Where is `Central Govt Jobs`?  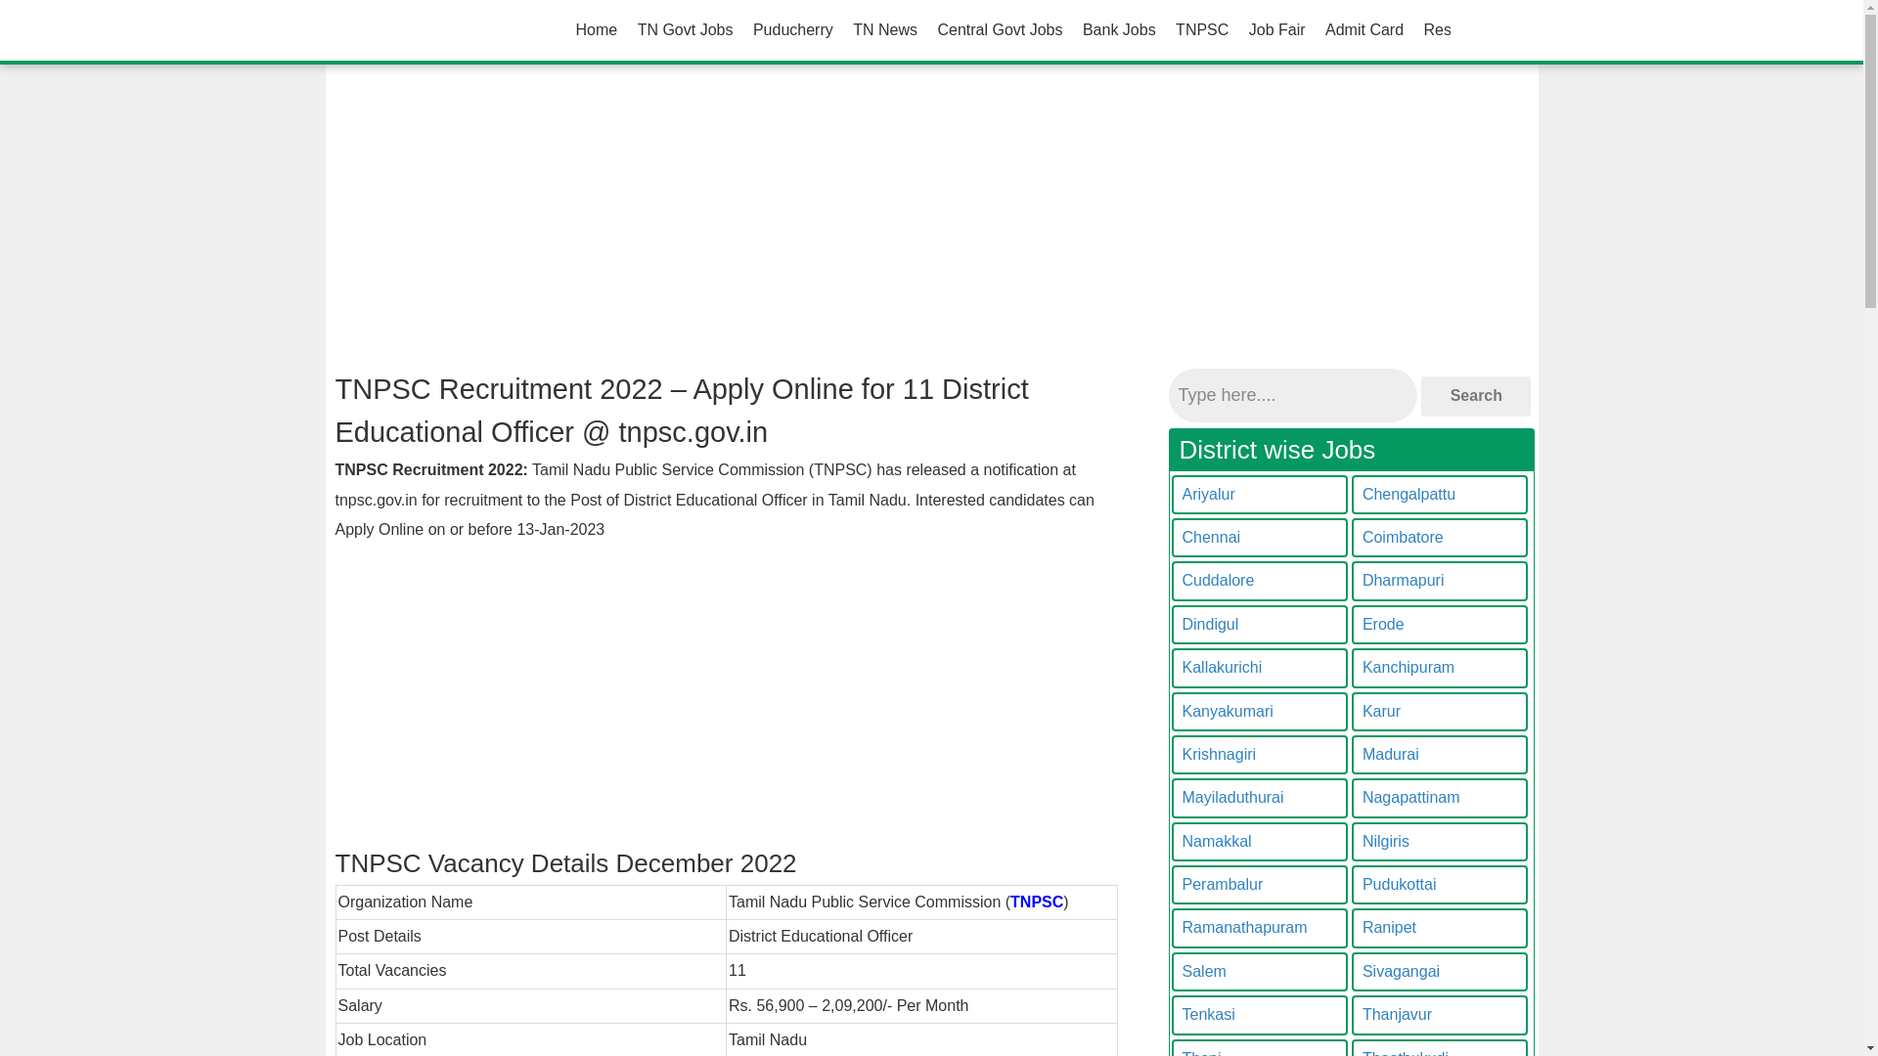 Central Govt Jobs is located at coordinates (1000, 29).